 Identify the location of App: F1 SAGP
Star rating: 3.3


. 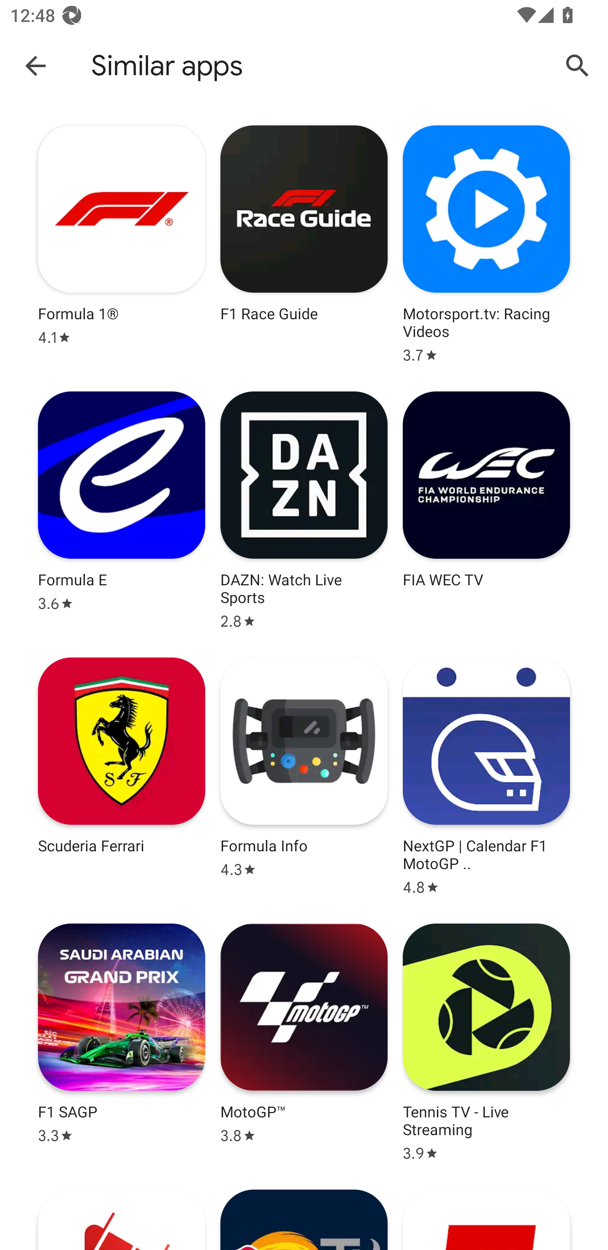
(122, 1042).